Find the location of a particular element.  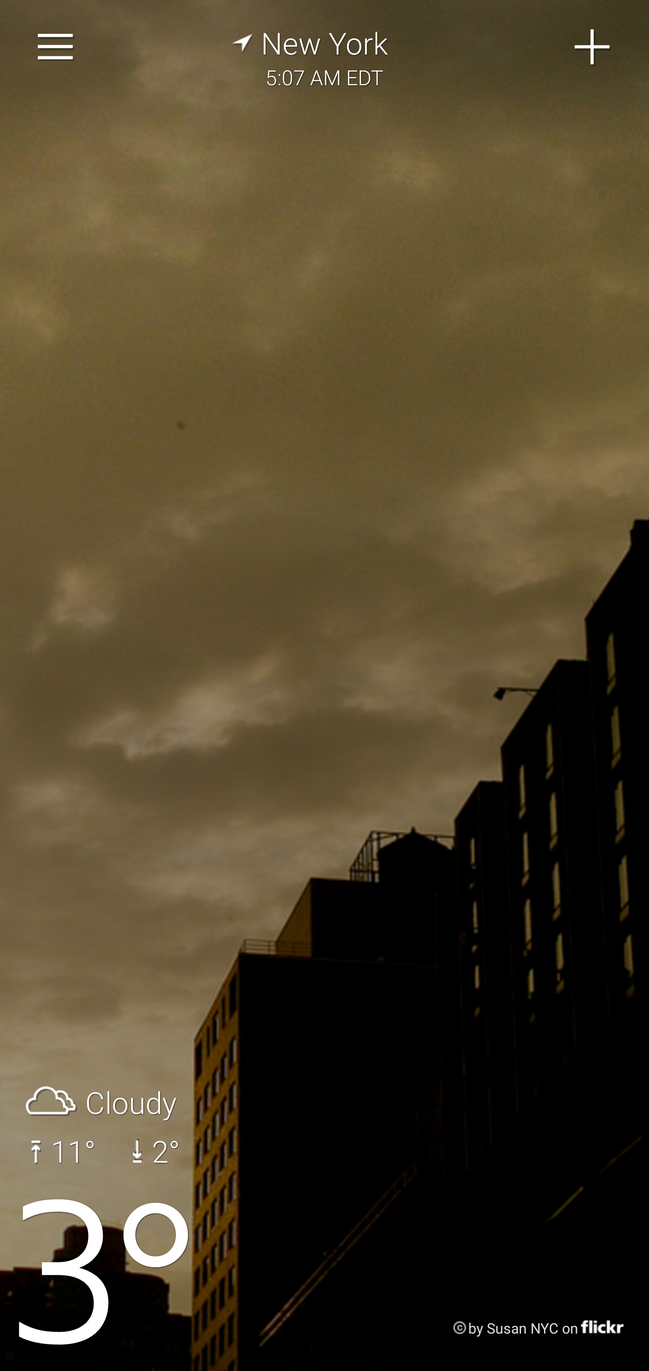

Sidebar is located at coordinates (56, 47).